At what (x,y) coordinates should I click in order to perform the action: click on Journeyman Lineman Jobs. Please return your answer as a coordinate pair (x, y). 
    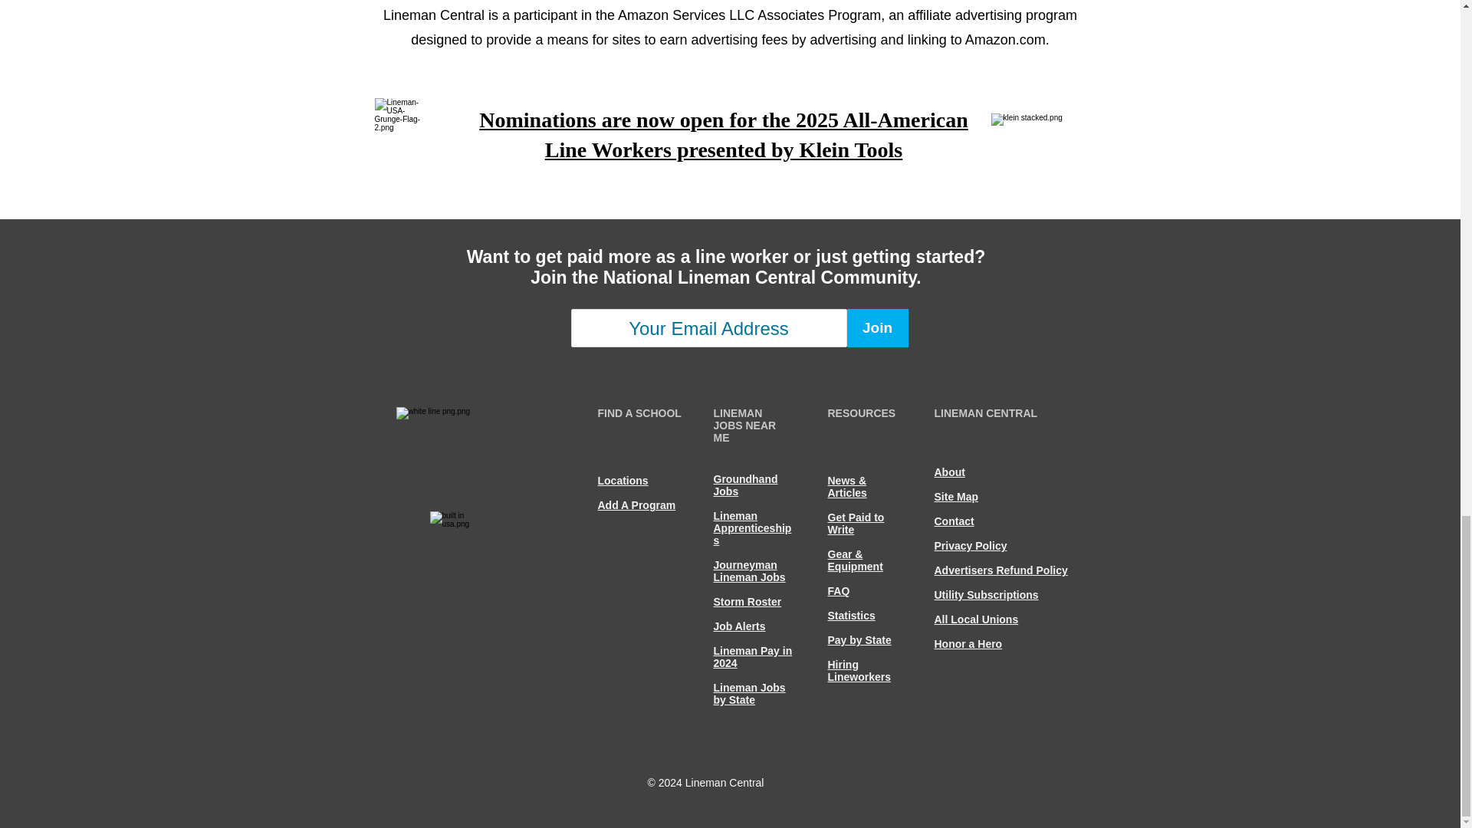
    Looking at the image, I should click on (748, 571).